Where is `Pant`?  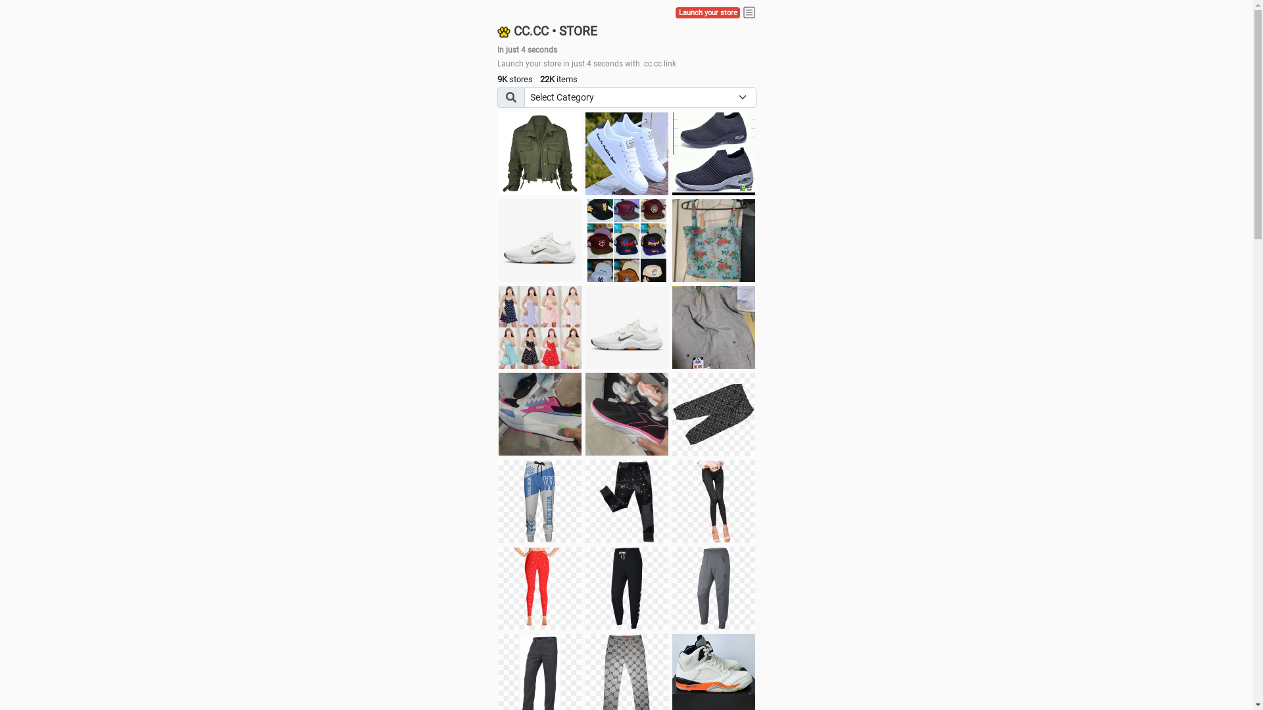
Pant is located at coordinates (714, 502).